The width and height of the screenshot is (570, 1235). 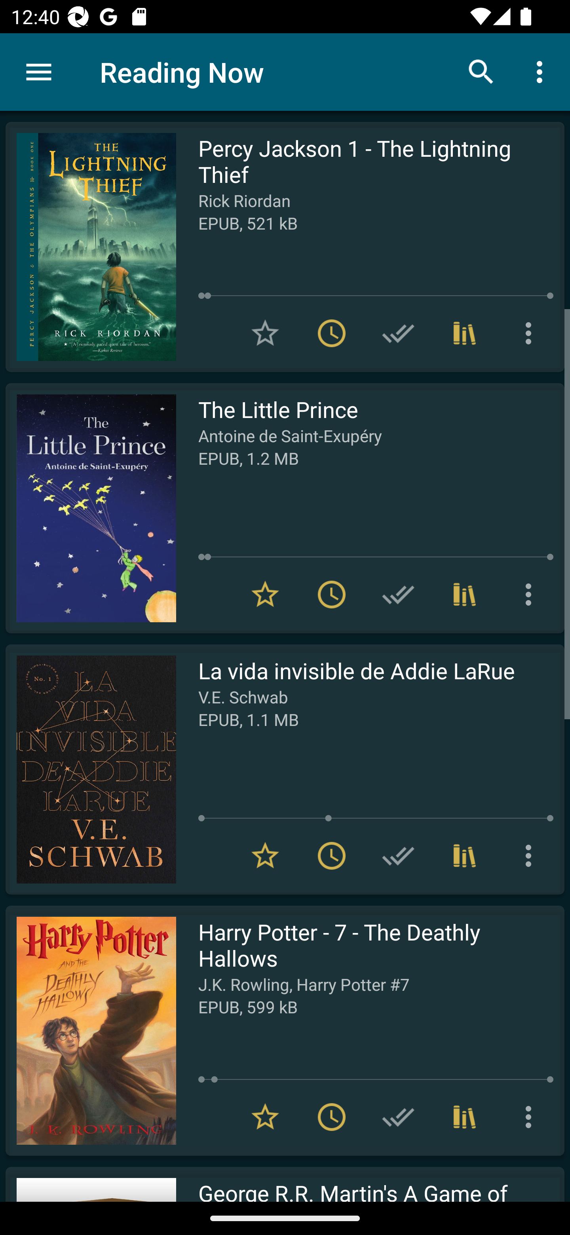 What do you see at coordinates (332, 333) in the screenshot?
I see `Remove from To read` at bounding box center [332, 333].